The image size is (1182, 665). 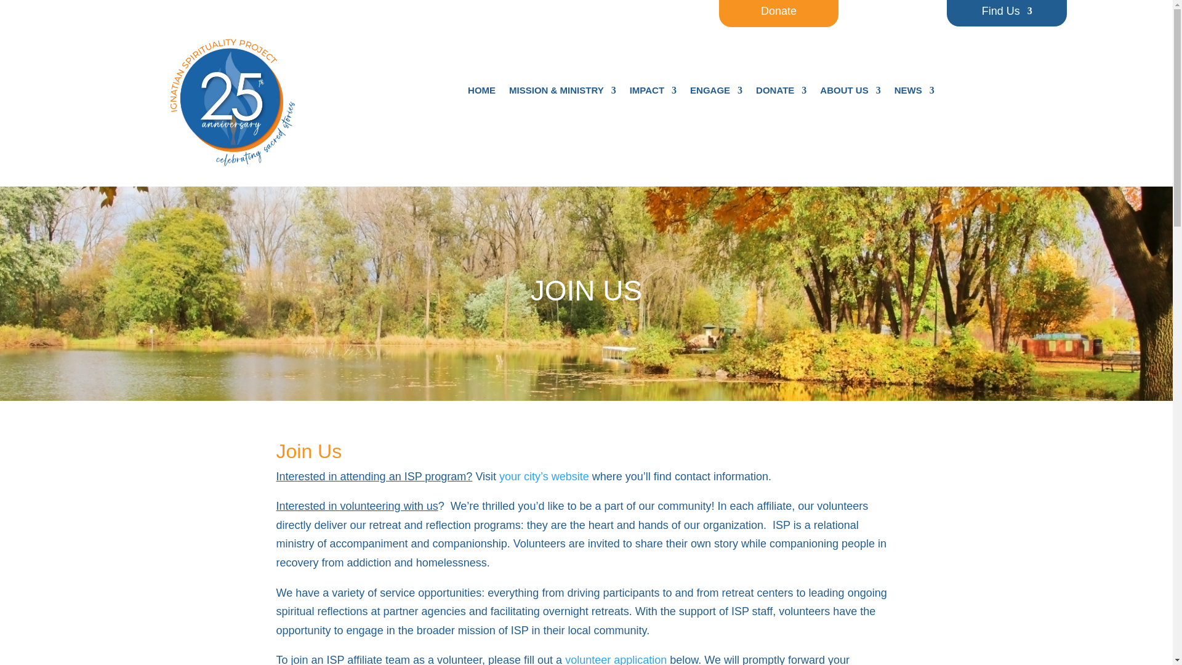 I want to click on Find Us, so click(x=1007, y=14).